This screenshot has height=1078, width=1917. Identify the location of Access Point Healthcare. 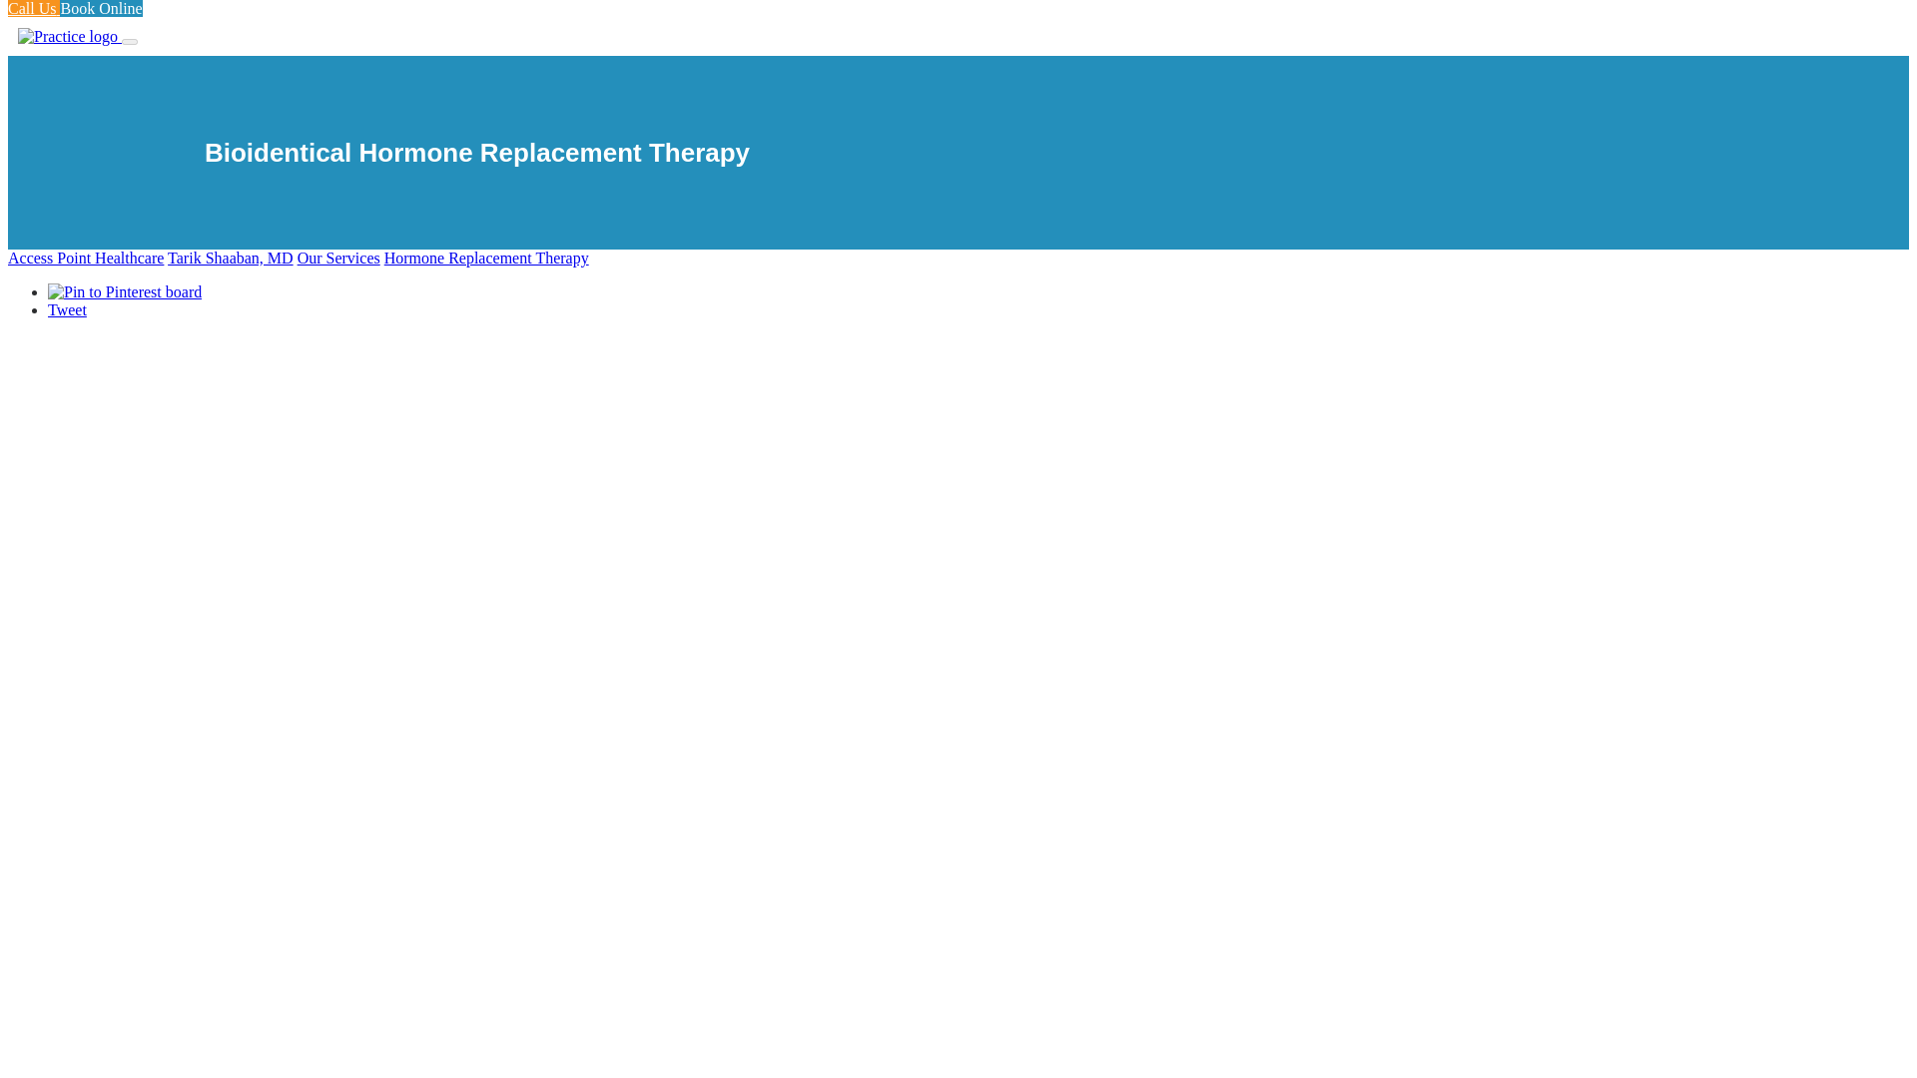
(85, 258).